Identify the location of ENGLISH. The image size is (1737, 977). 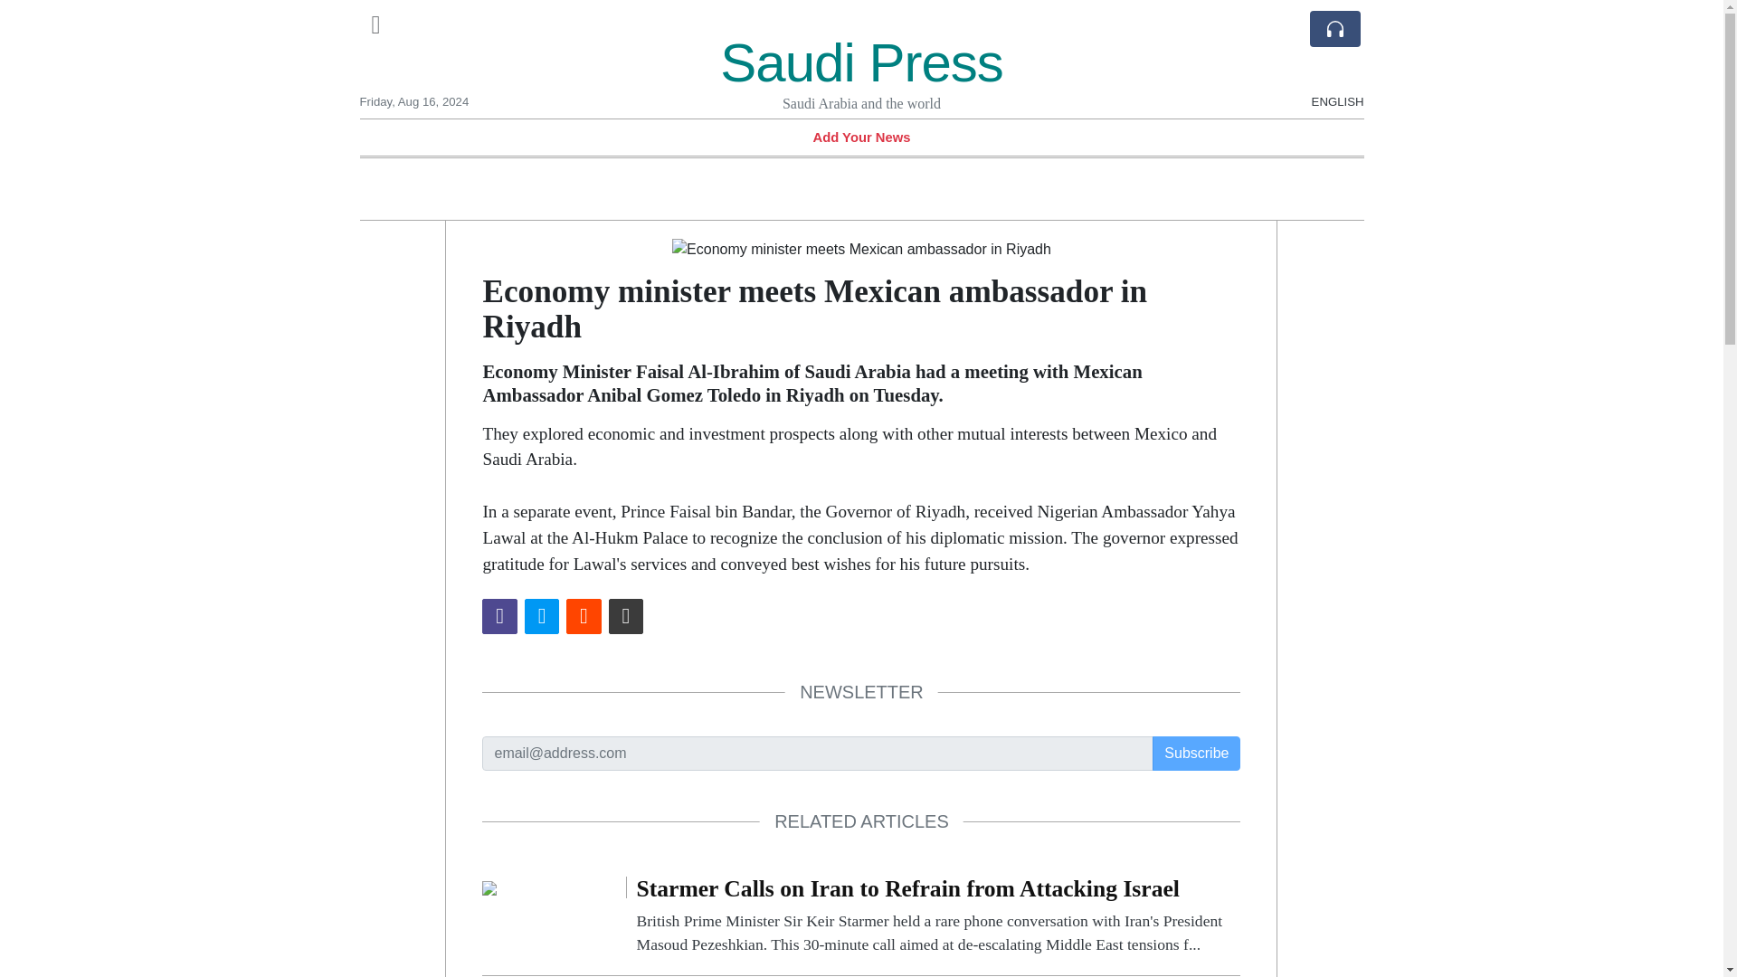
(1337, 40).